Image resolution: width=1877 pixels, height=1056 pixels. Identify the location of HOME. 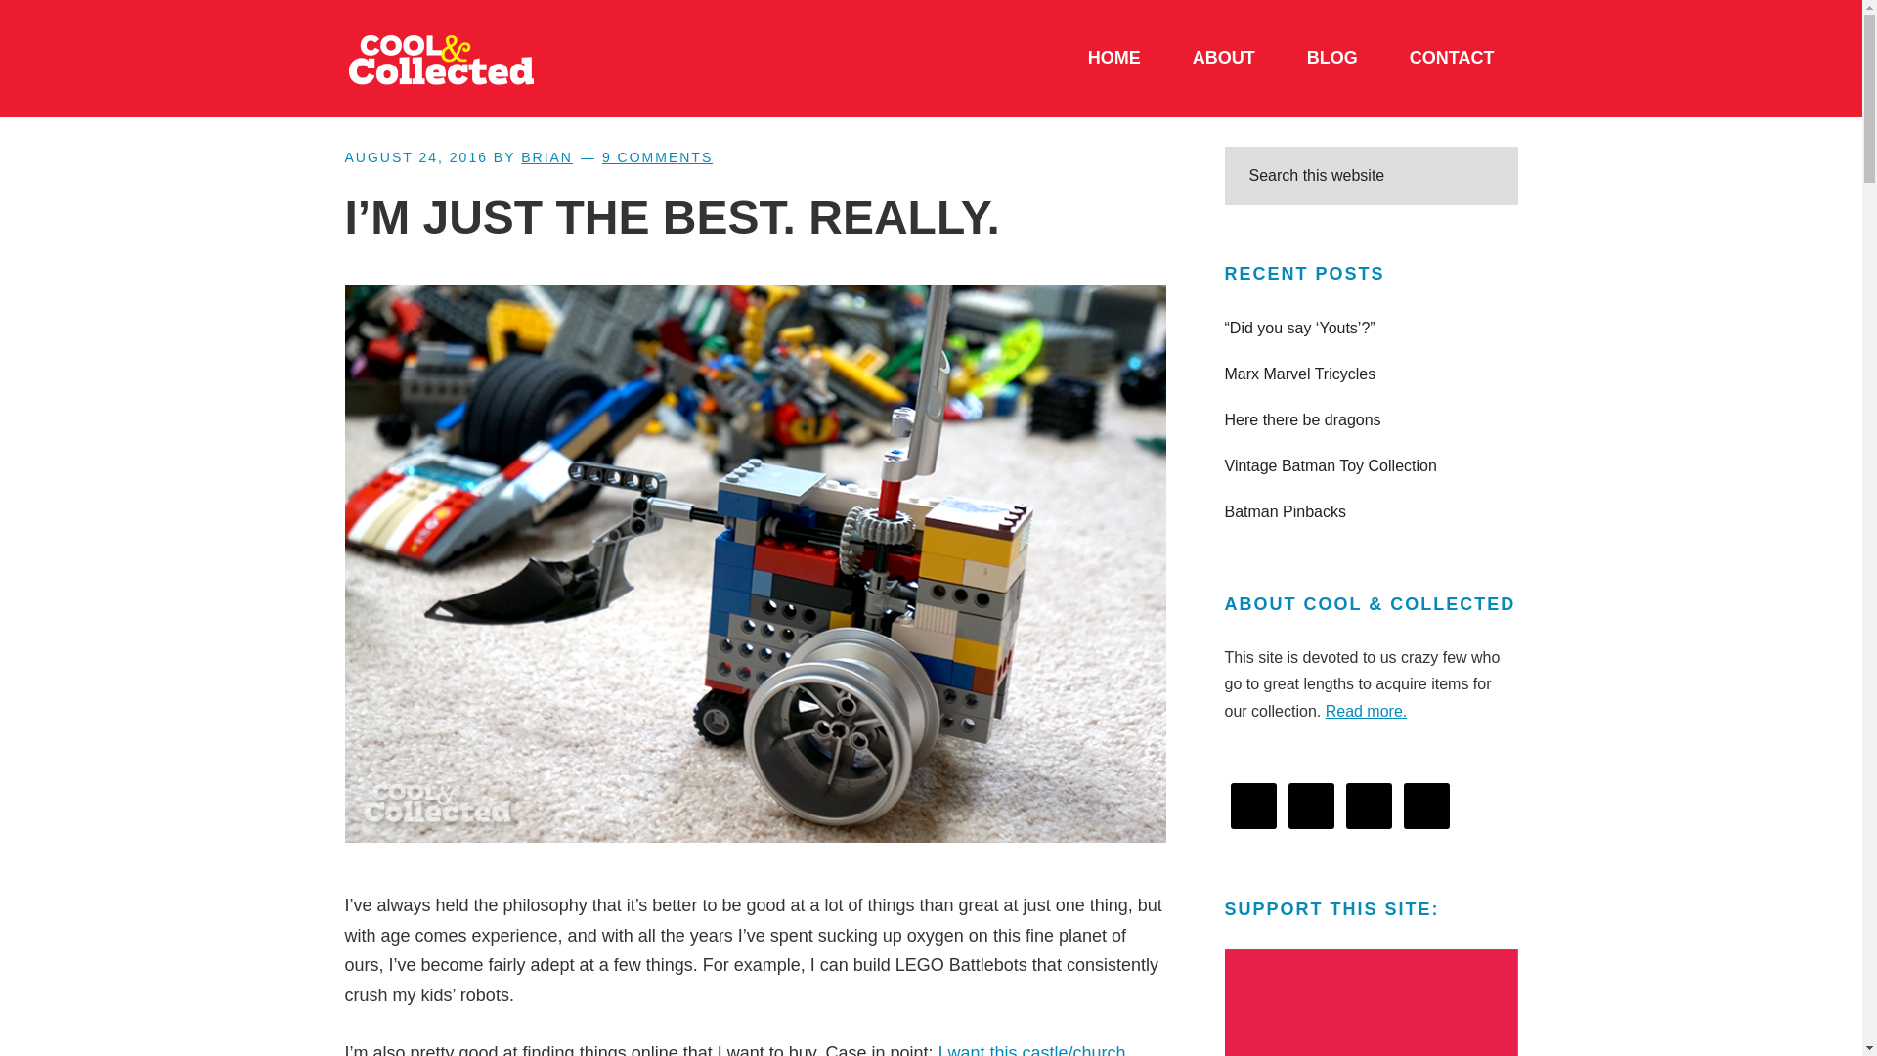
(1114, 59).